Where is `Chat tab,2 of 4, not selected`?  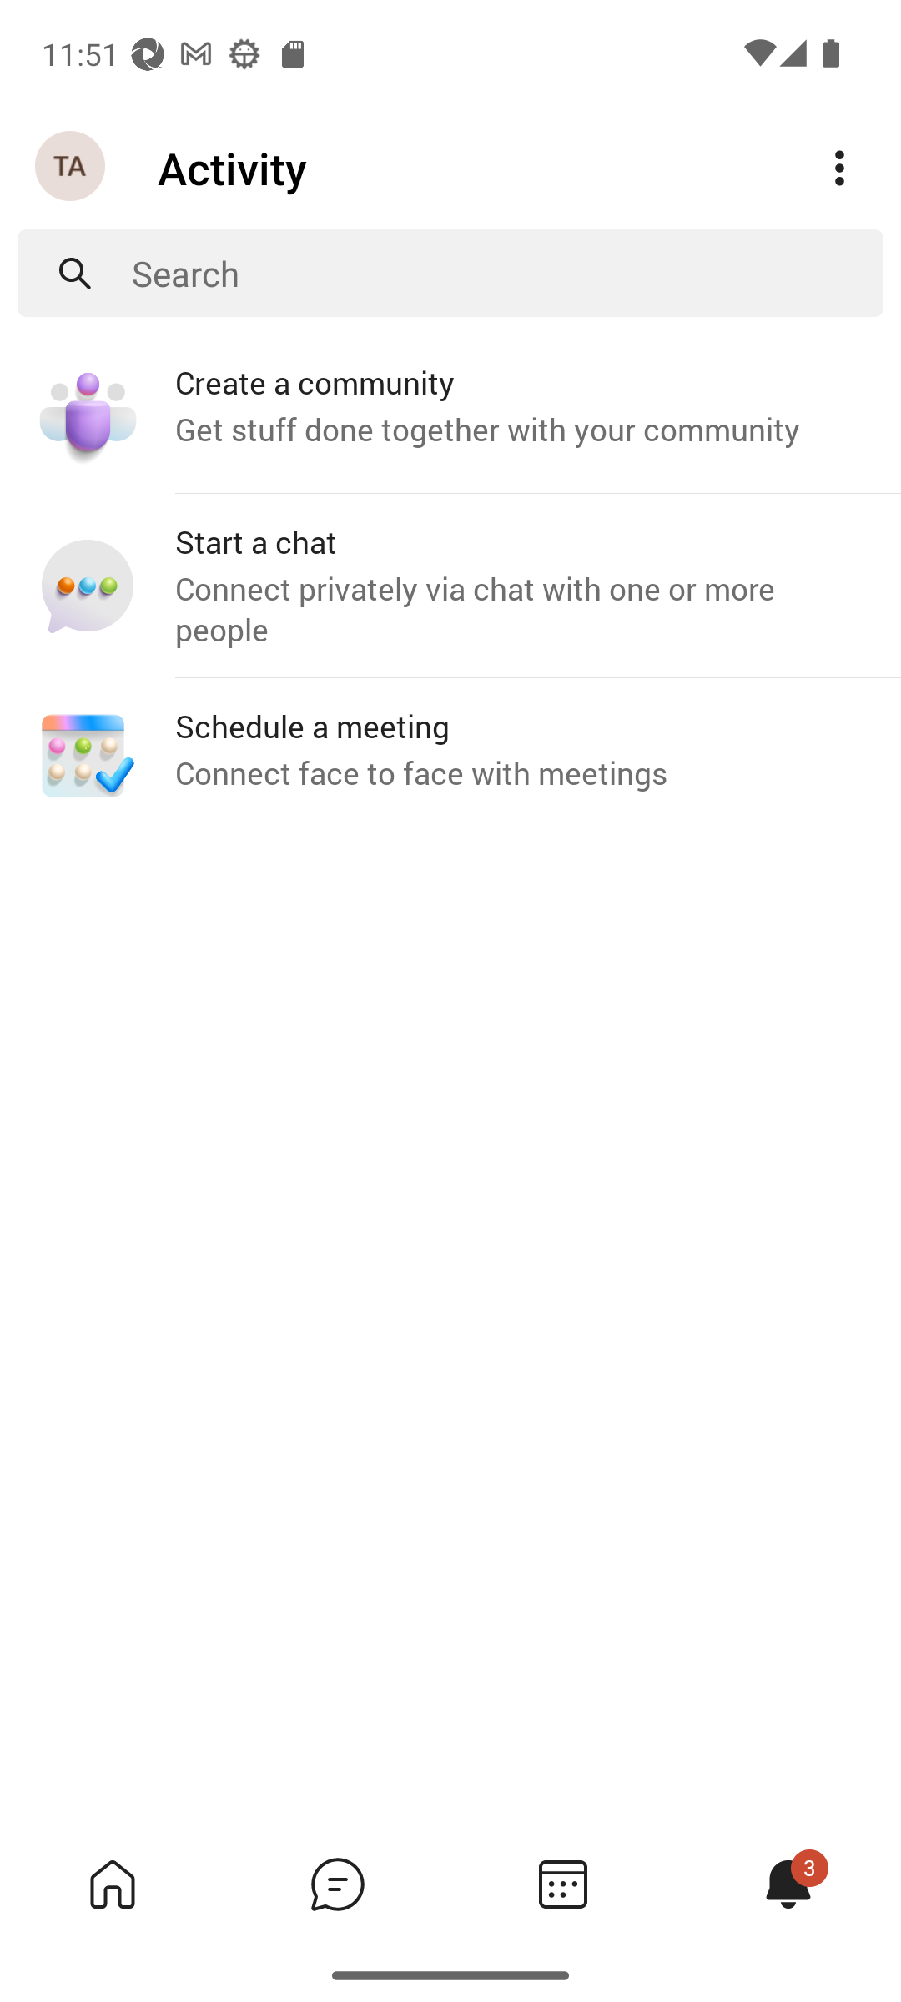
Chat tab,2 of 4, not selected is located at coordinates (337, 1884).